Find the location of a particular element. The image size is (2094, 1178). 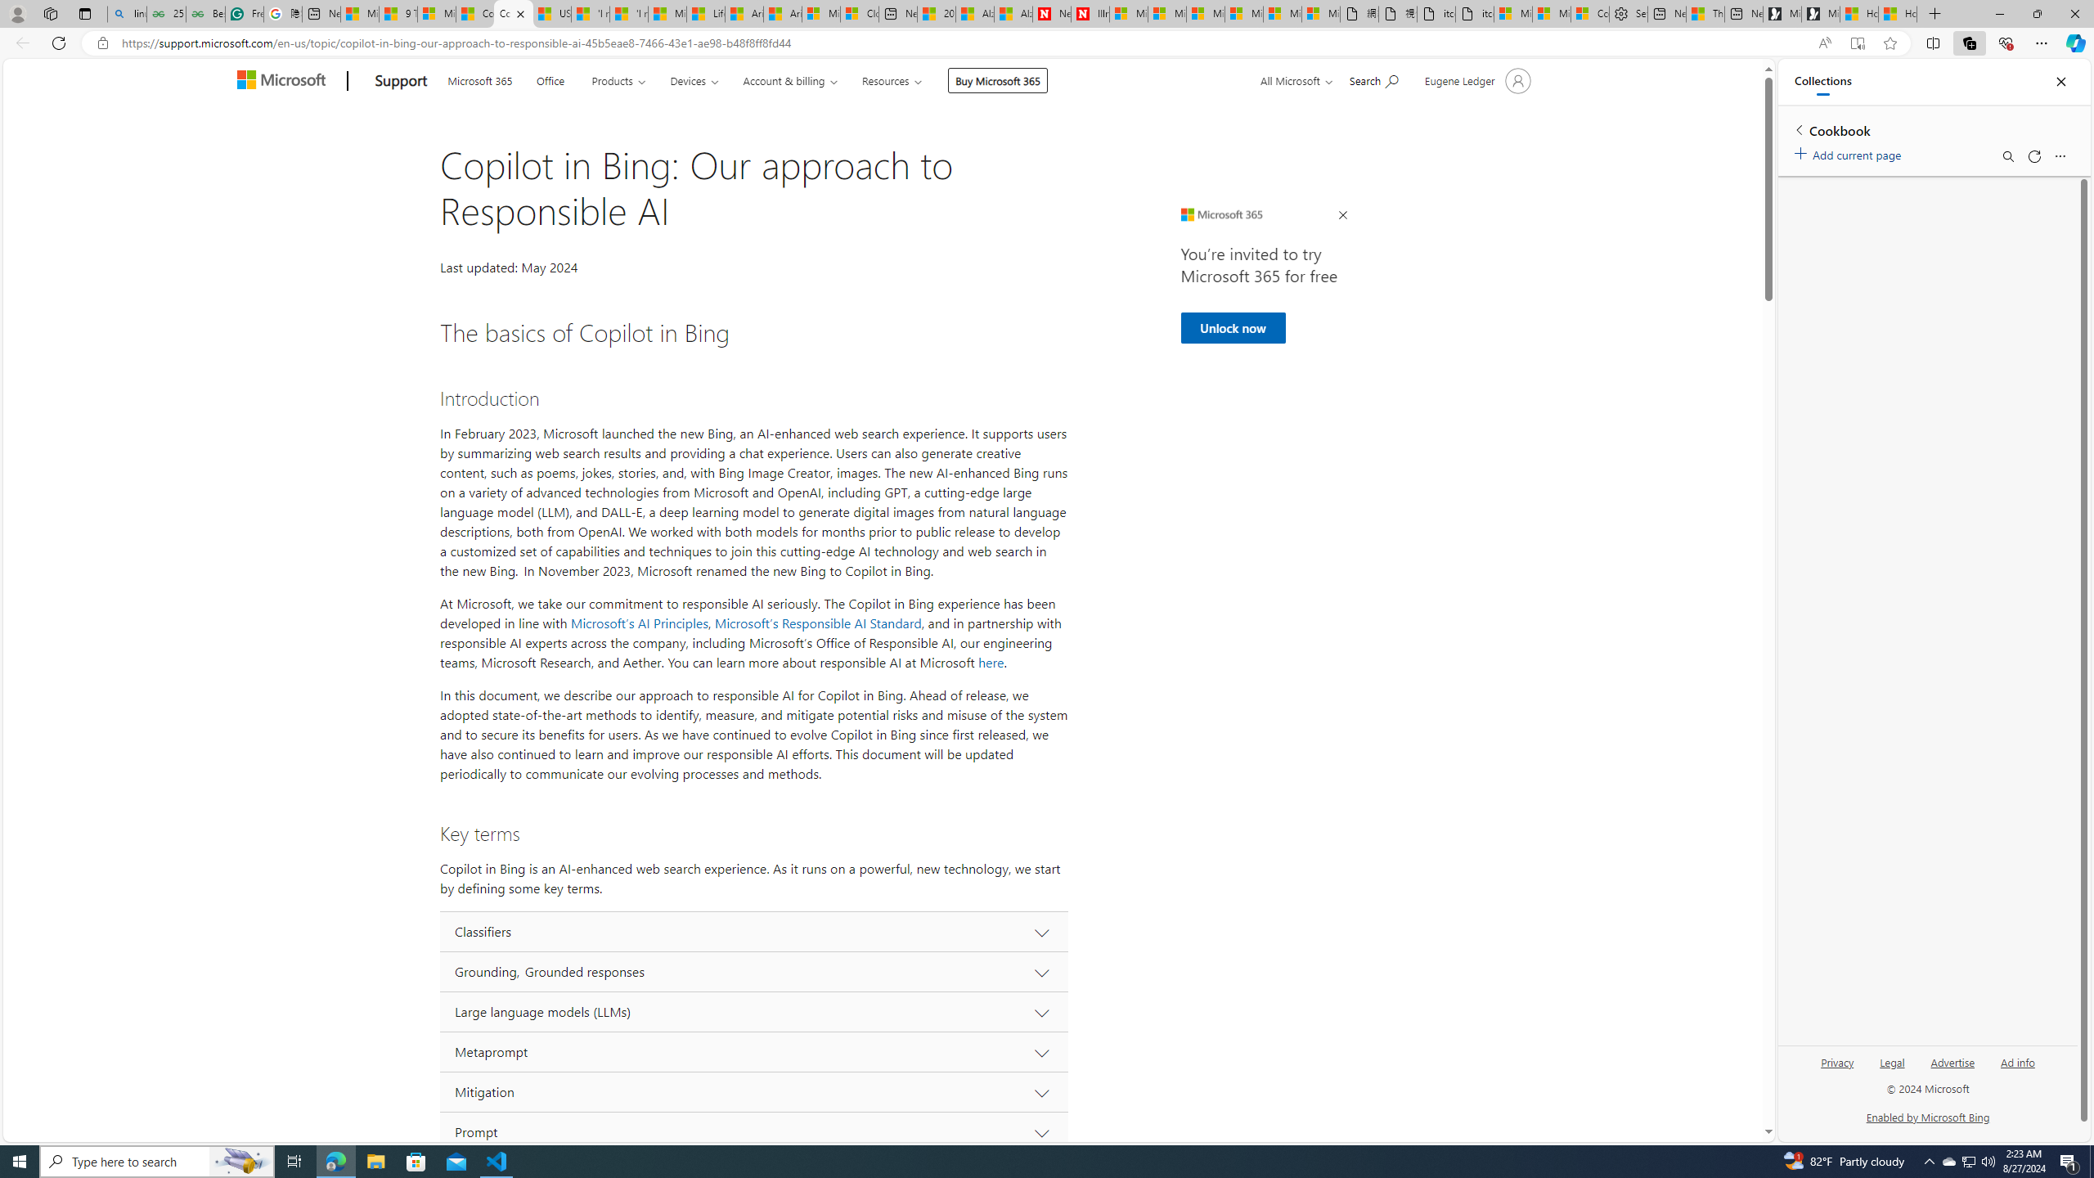

Support is located at coordinates (401, 82).